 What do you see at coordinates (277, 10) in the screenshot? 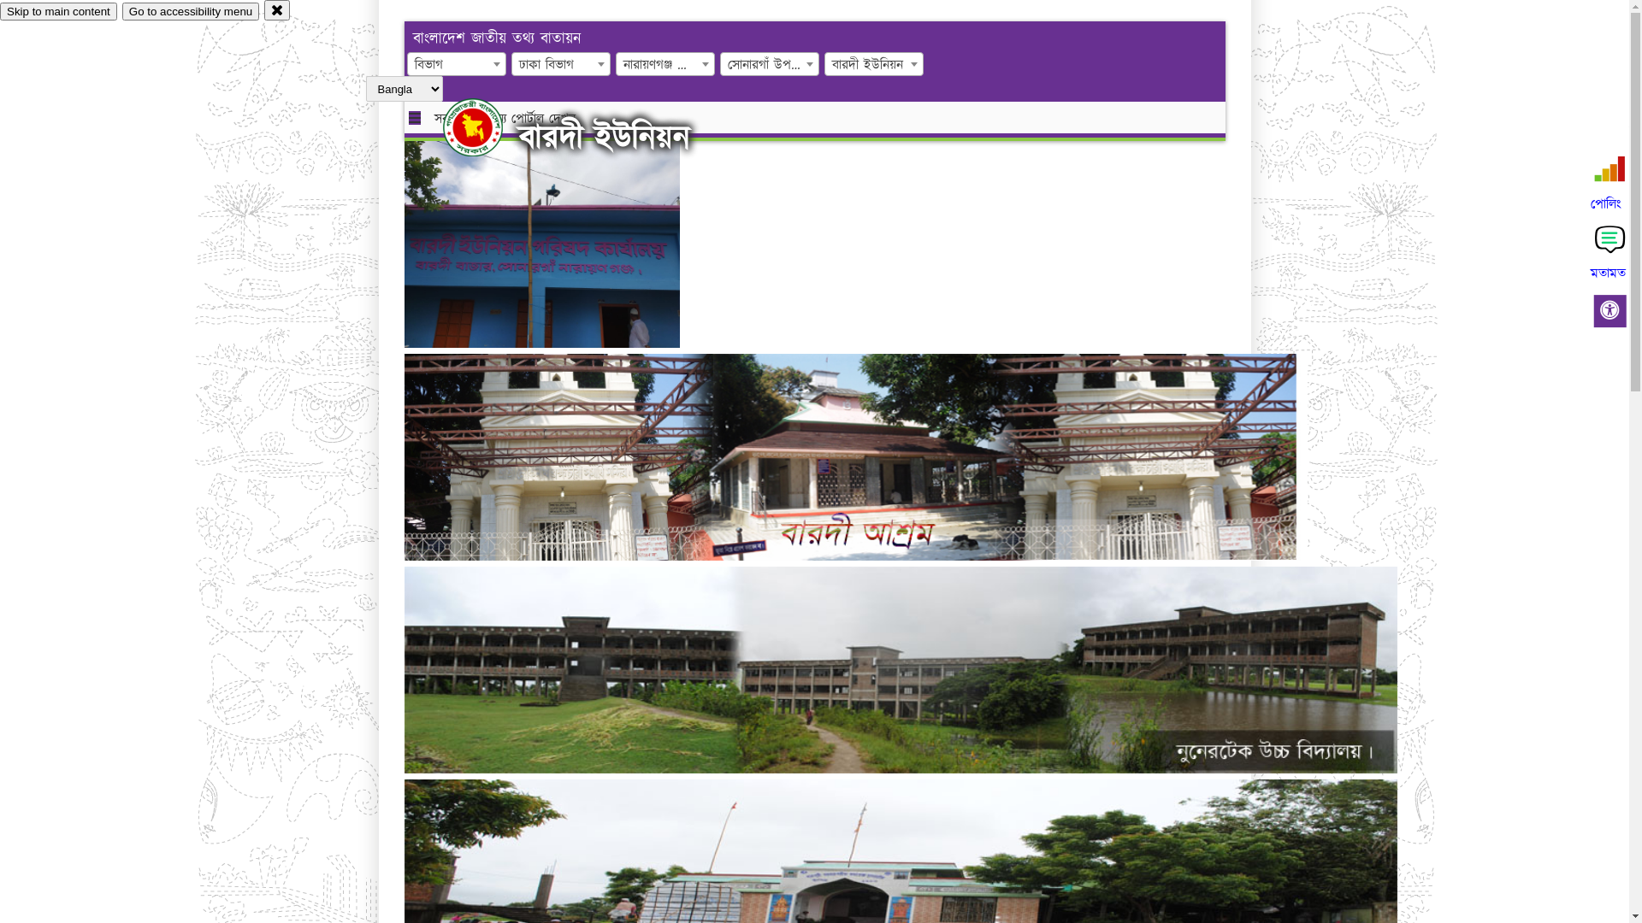
I see `close` at bounding box center [277, 10].